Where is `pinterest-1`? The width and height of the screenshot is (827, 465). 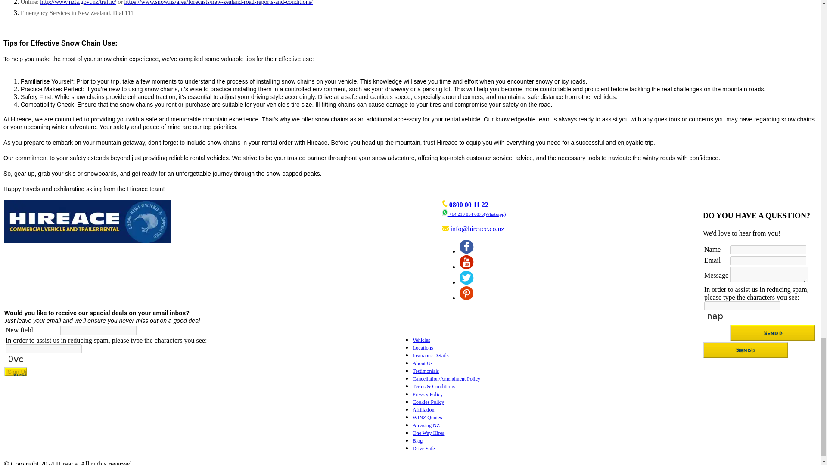
pinterest-1 is located at coordinates (466, 293).